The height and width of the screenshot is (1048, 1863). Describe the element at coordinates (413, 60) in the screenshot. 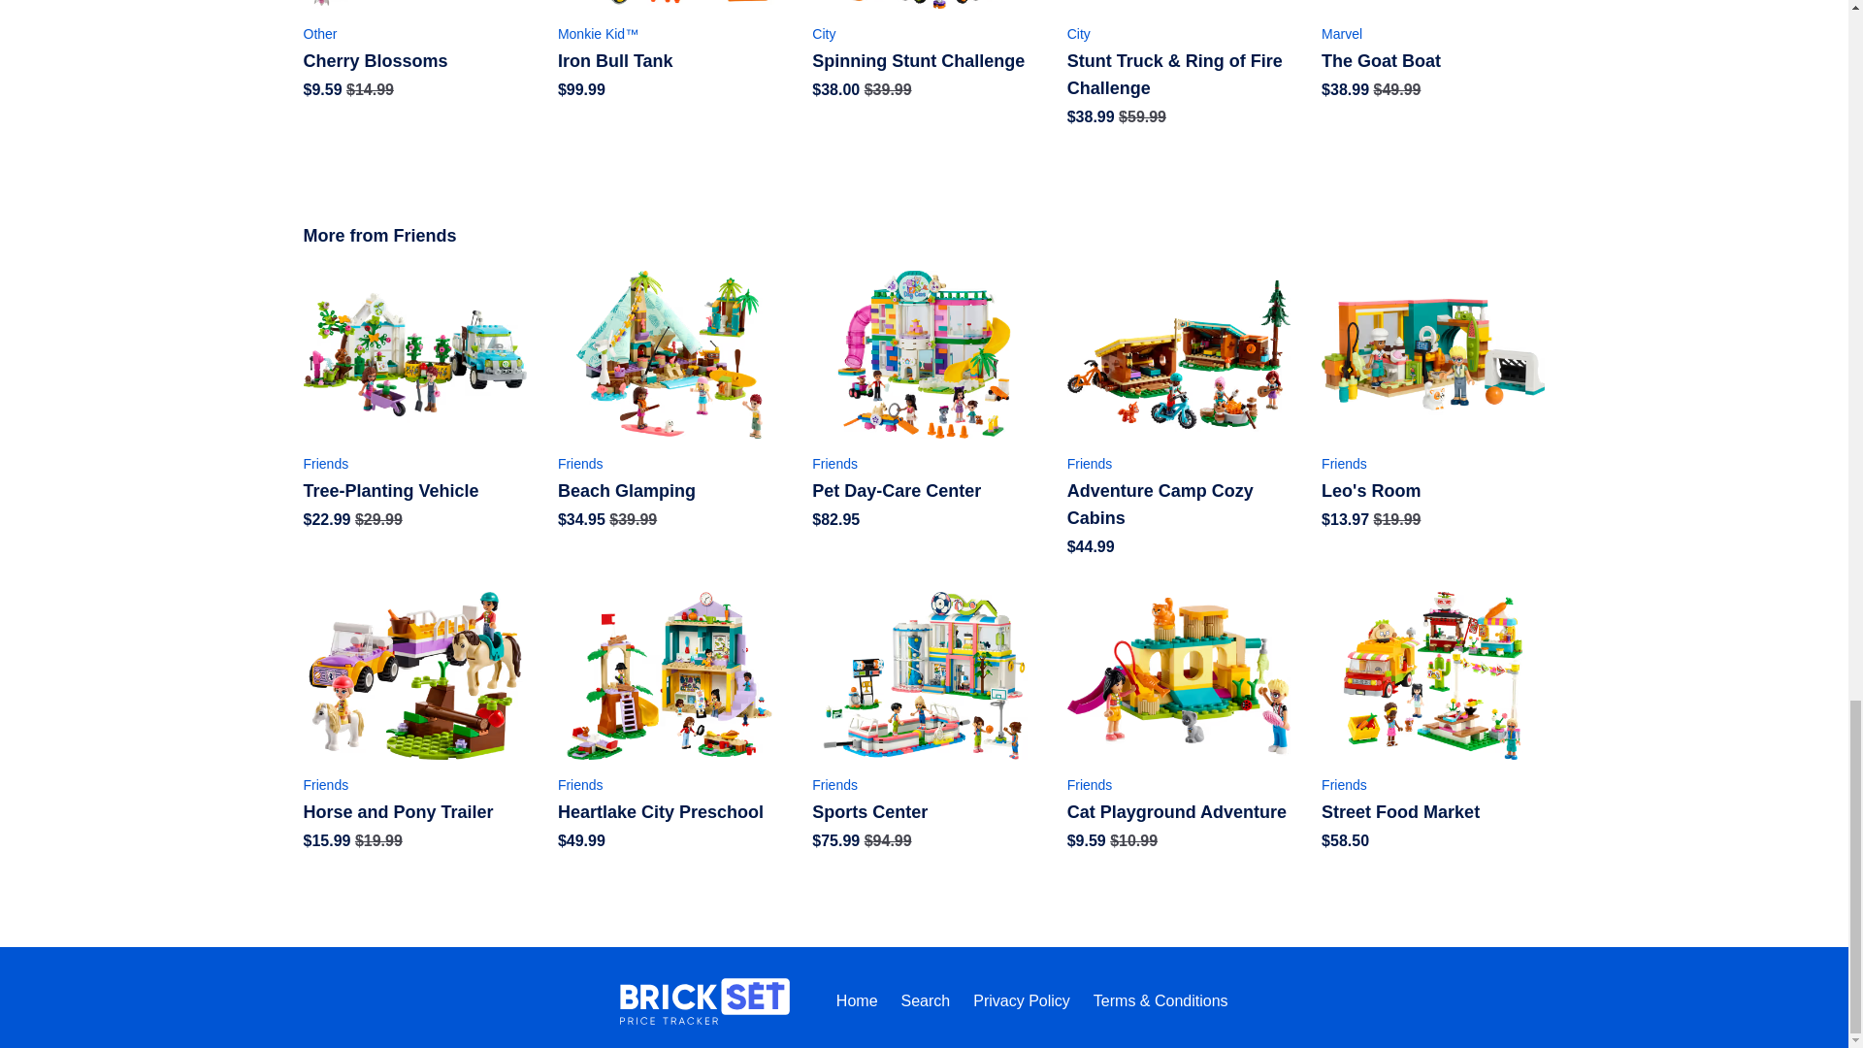

I see `Cherry Blossoms` at that location.